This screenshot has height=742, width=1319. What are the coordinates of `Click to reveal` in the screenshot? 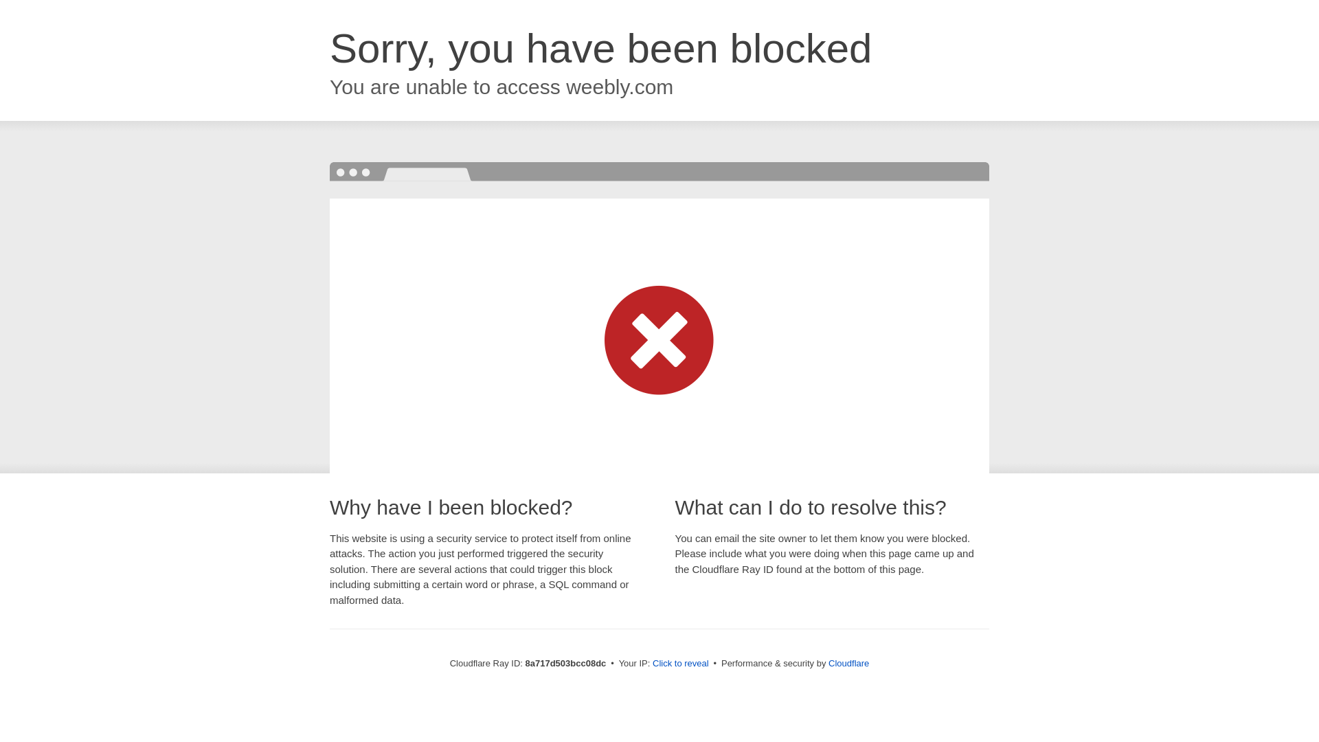 It's located at (681, 664).